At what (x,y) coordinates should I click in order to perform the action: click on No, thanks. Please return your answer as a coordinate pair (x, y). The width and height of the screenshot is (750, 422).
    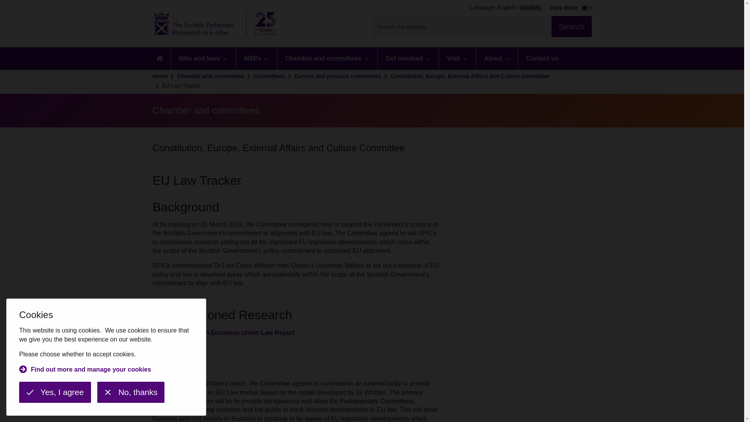
    Looking at the image, I should click on (130, 392).